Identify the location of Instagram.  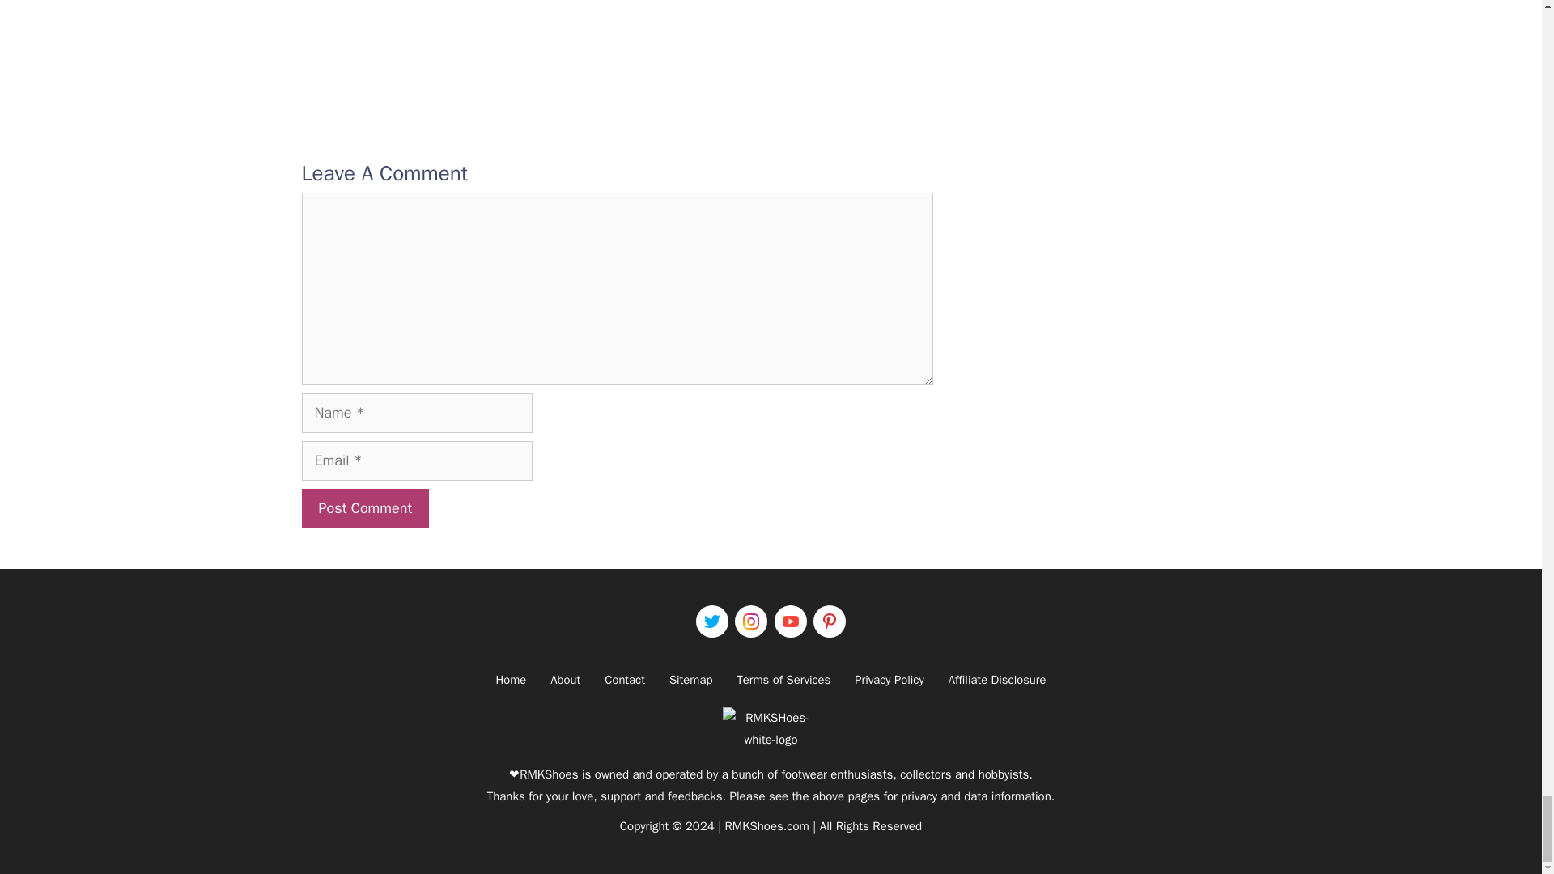
(751, 622).